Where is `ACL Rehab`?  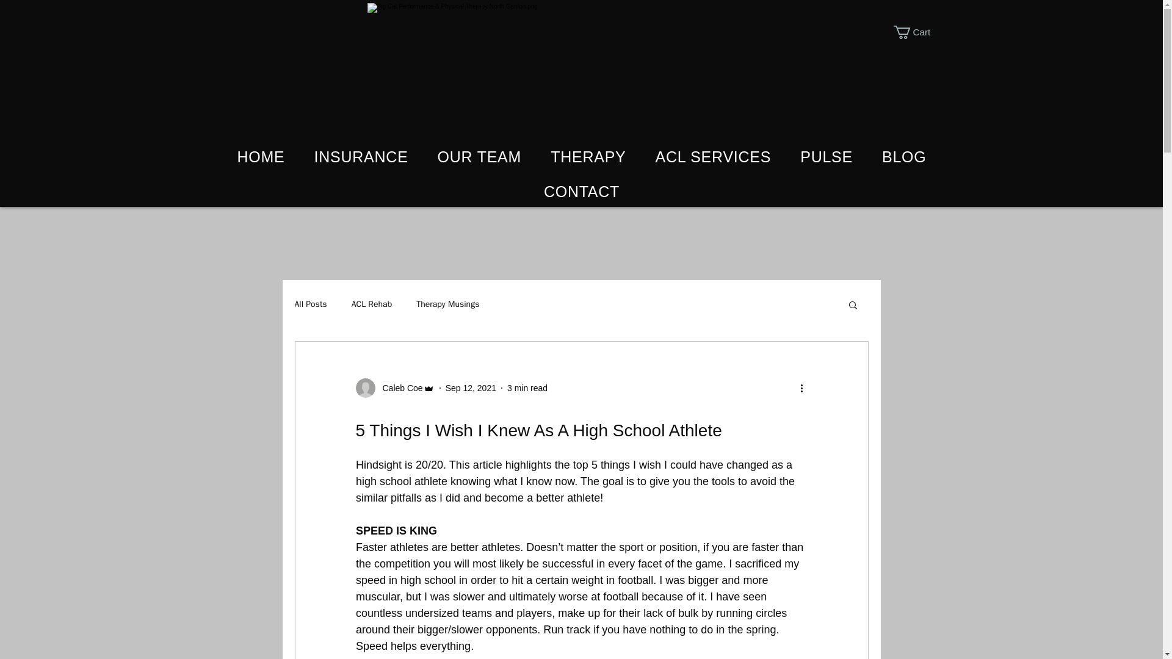 ACL Rehab is located at coordinates (372, 304).